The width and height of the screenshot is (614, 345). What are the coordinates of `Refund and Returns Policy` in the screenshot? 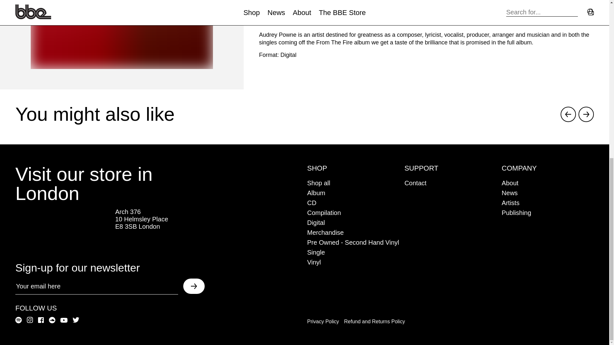 It's located at (374, 321).